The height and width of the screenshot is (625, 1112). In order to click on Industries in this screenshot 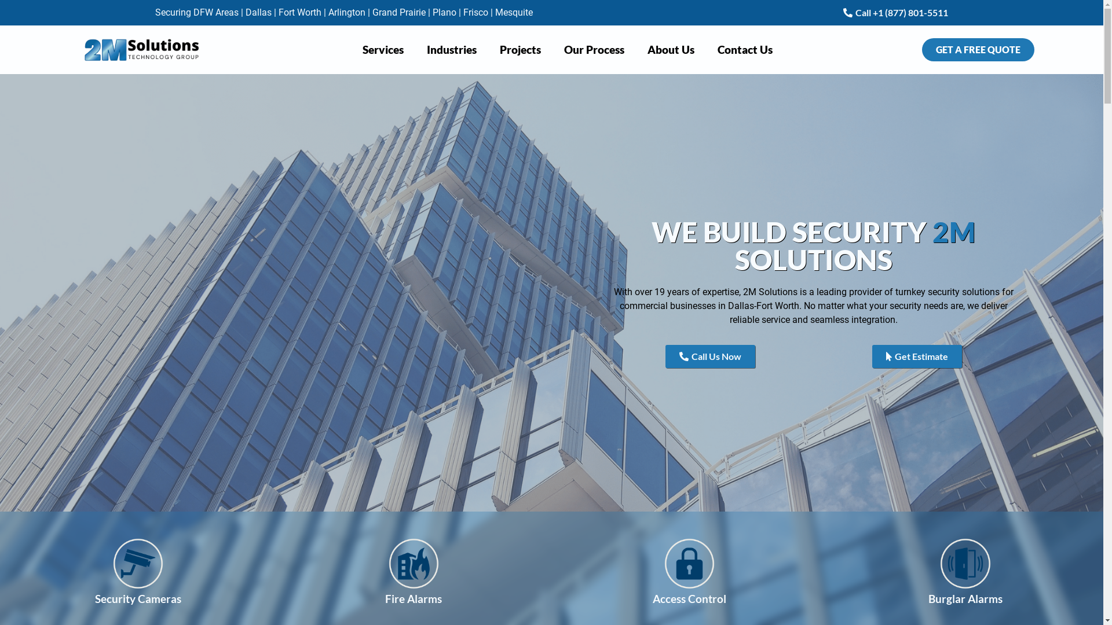, I will do `click(452, 50)`.